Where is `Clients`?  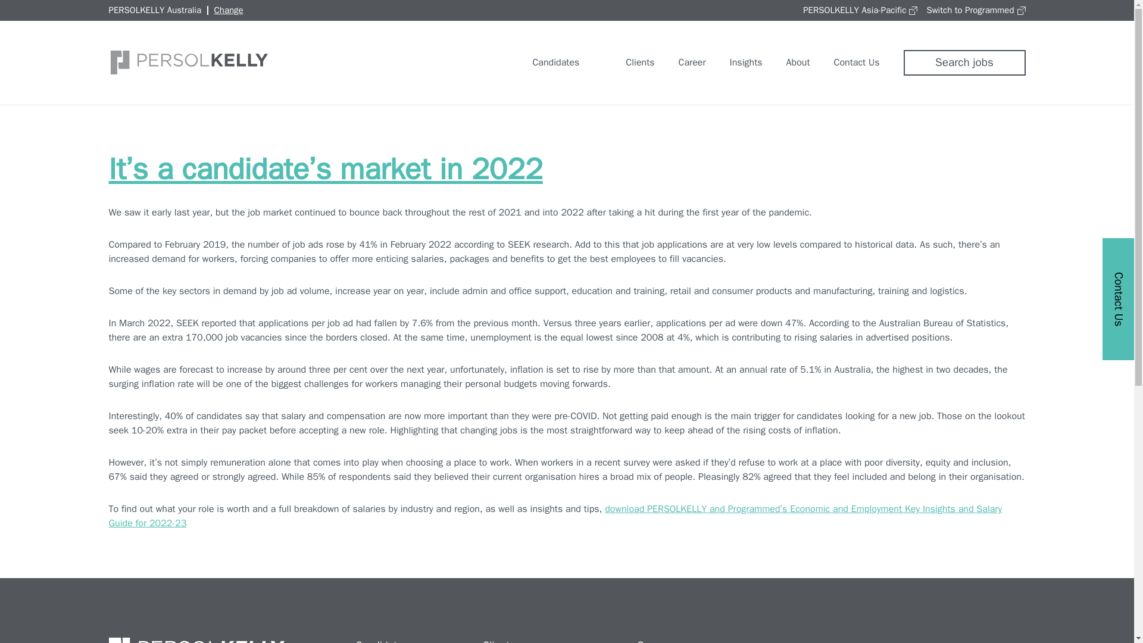 Clients is located at coordinates (629, 62).